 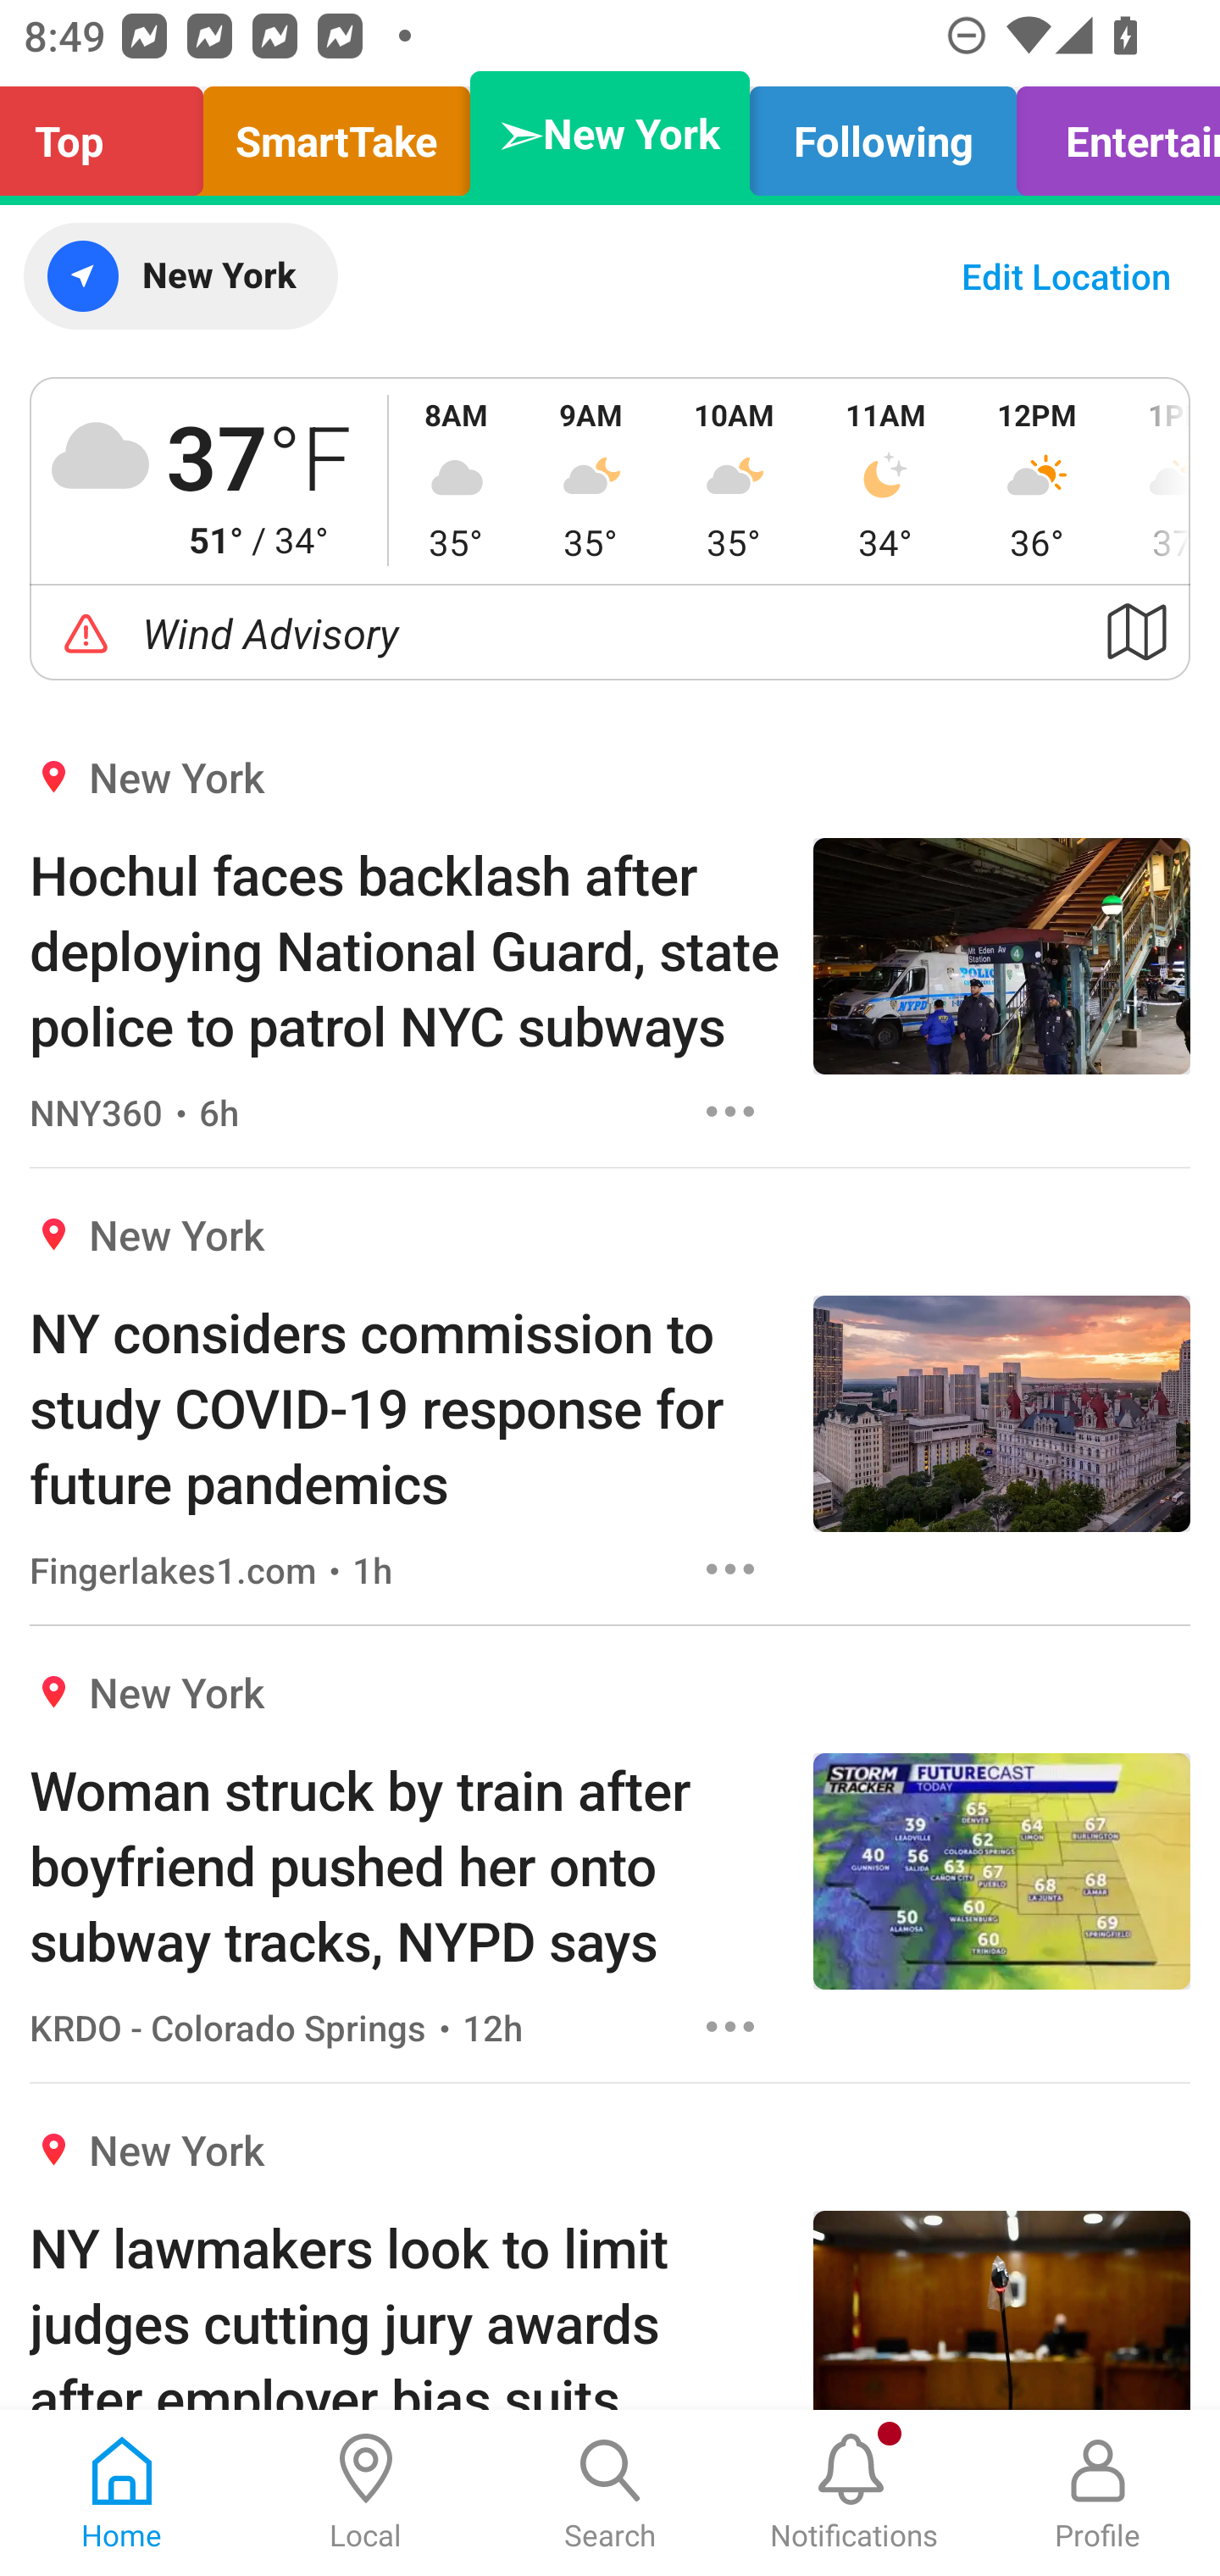 I want to click on ➣New York, so click(x=610, y=134).